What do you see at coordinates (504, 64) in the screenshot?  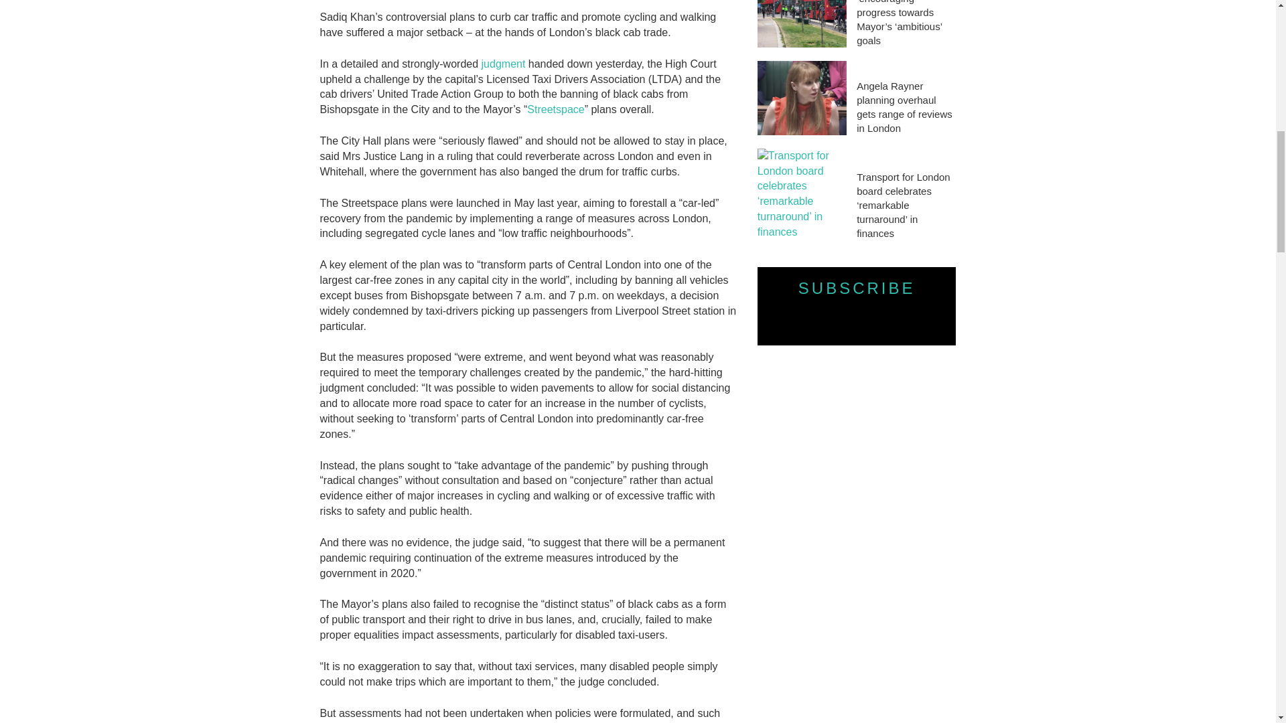 I see `judgment` at bounding box center [504, 64].